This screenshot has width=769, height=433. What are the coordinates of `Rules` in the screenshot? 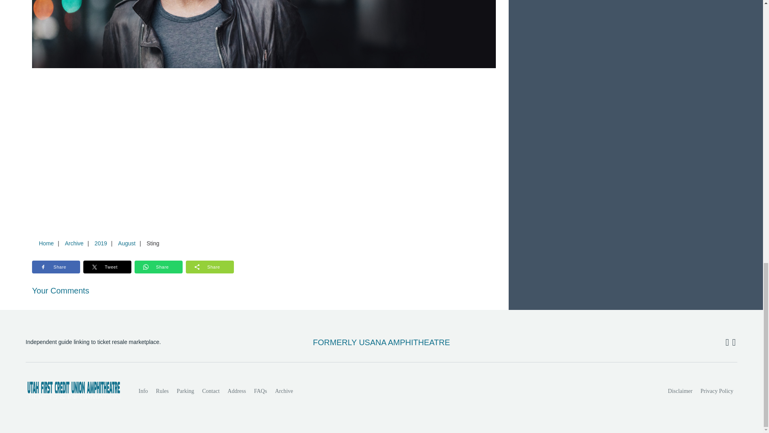 It's located at (162, 391).